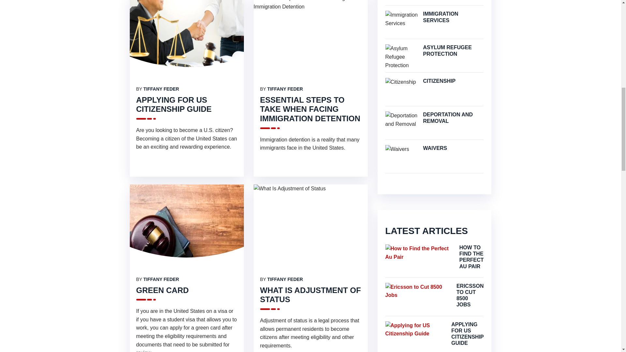  I want to click on ASYLUM REFUGEE PROTECTION, so click(453, 50).